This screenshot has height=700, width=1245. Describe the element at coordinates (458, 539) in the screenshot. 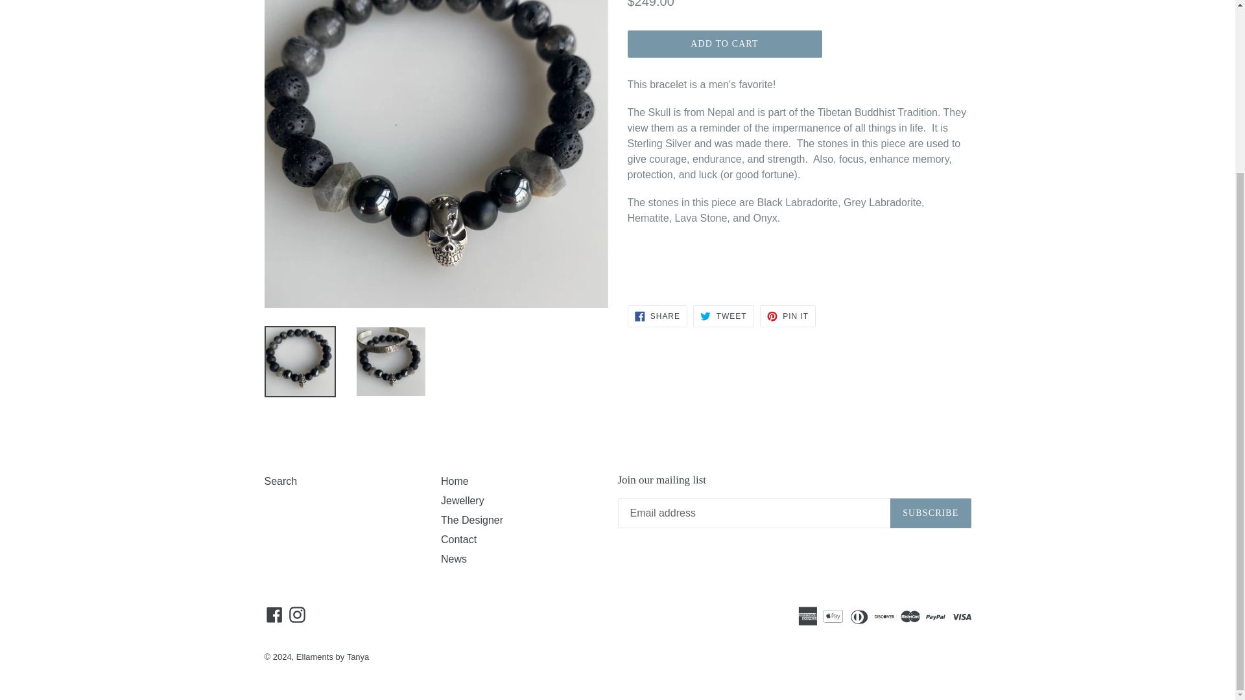

I see `Contact` at that location.